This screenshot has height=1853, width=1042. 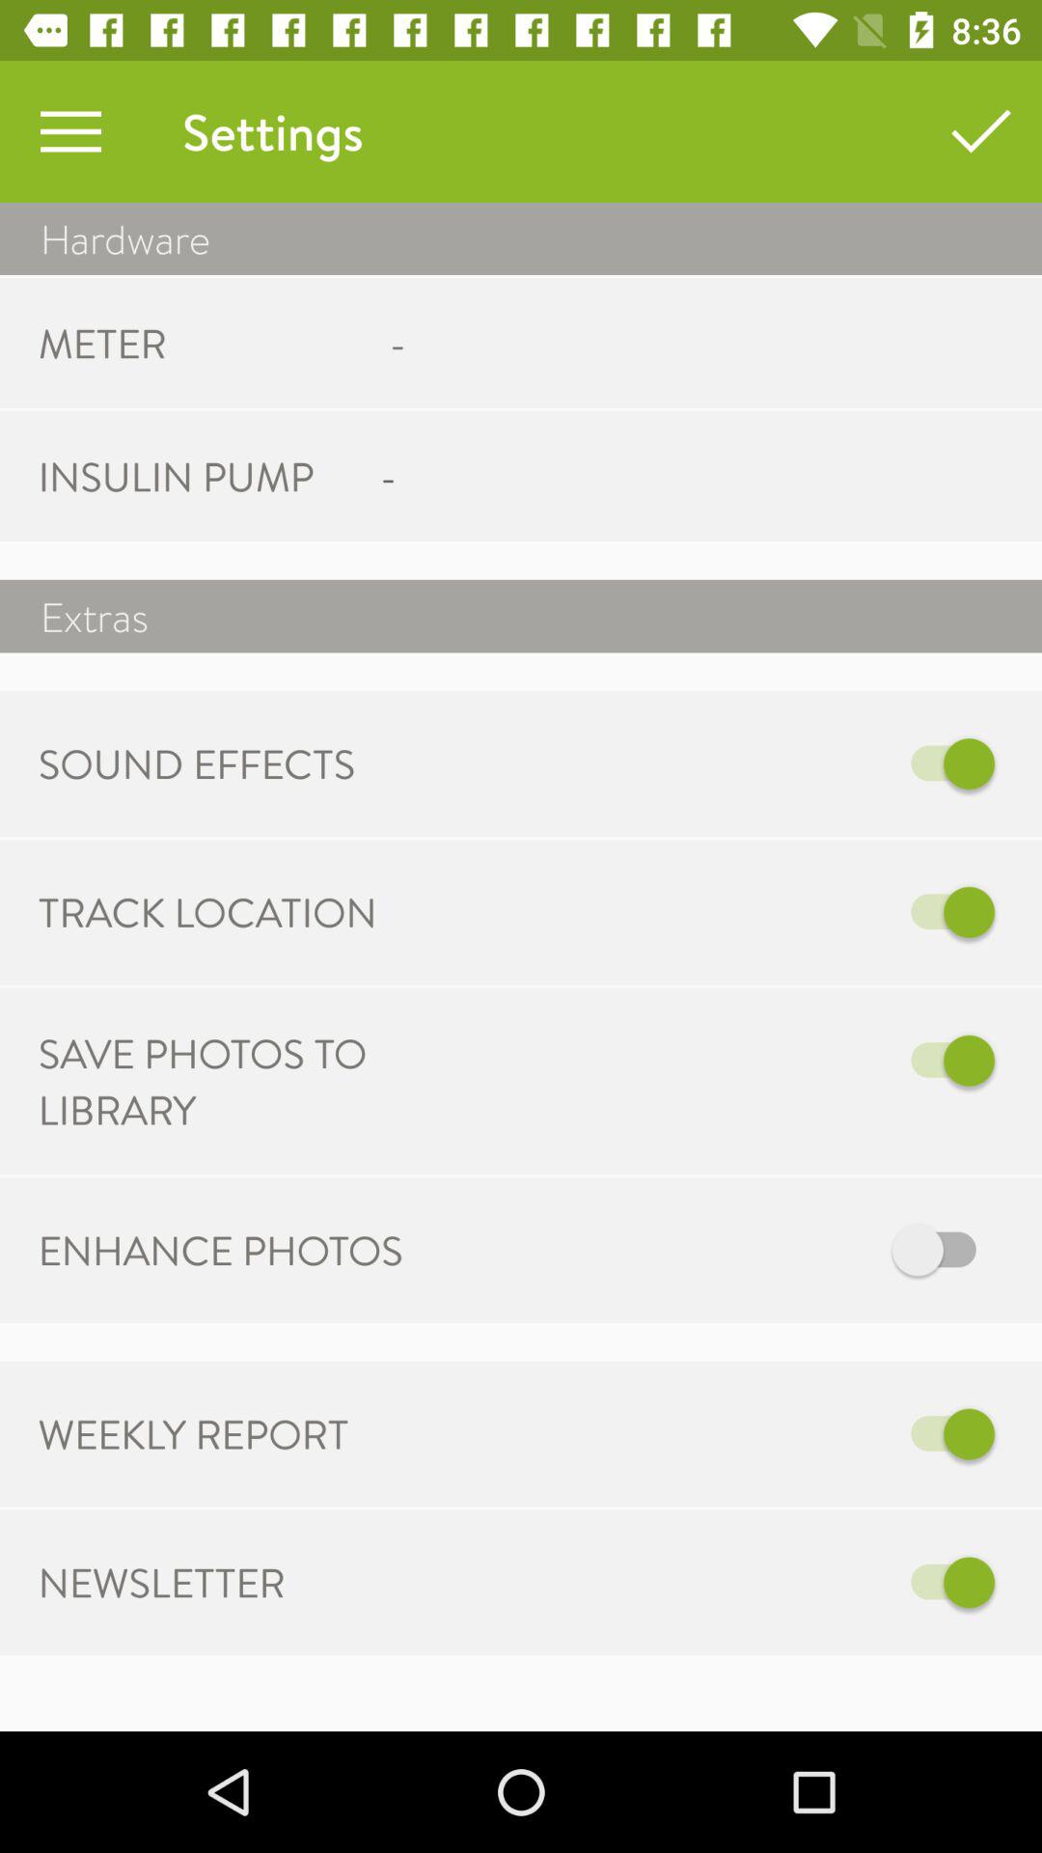 I want to click on choose icon next to enhance photos icon, so click(x=722, y=1251).